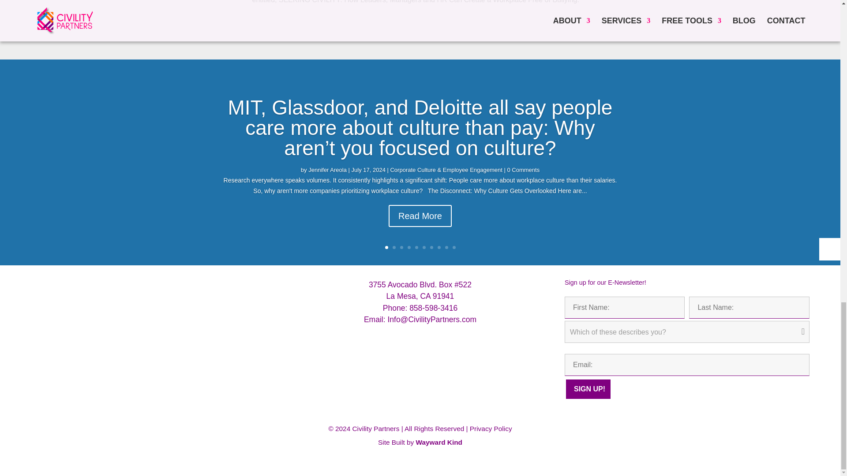 The width and height of the screenshot is (847, 476). What do you see at coordinates (588, 389) in the screenshot?
I see `Sign Up!` at bounding box center [588, 389].